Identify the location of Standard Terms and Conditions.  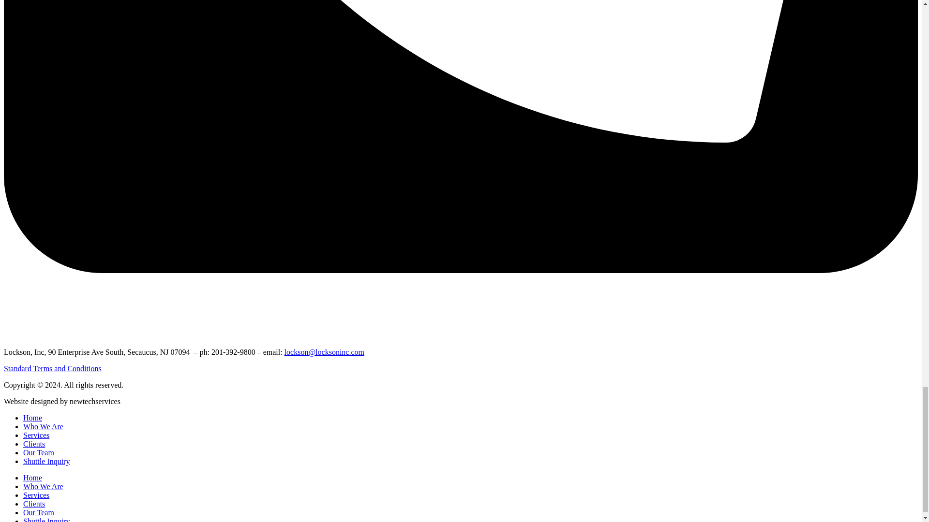
(52, 368).